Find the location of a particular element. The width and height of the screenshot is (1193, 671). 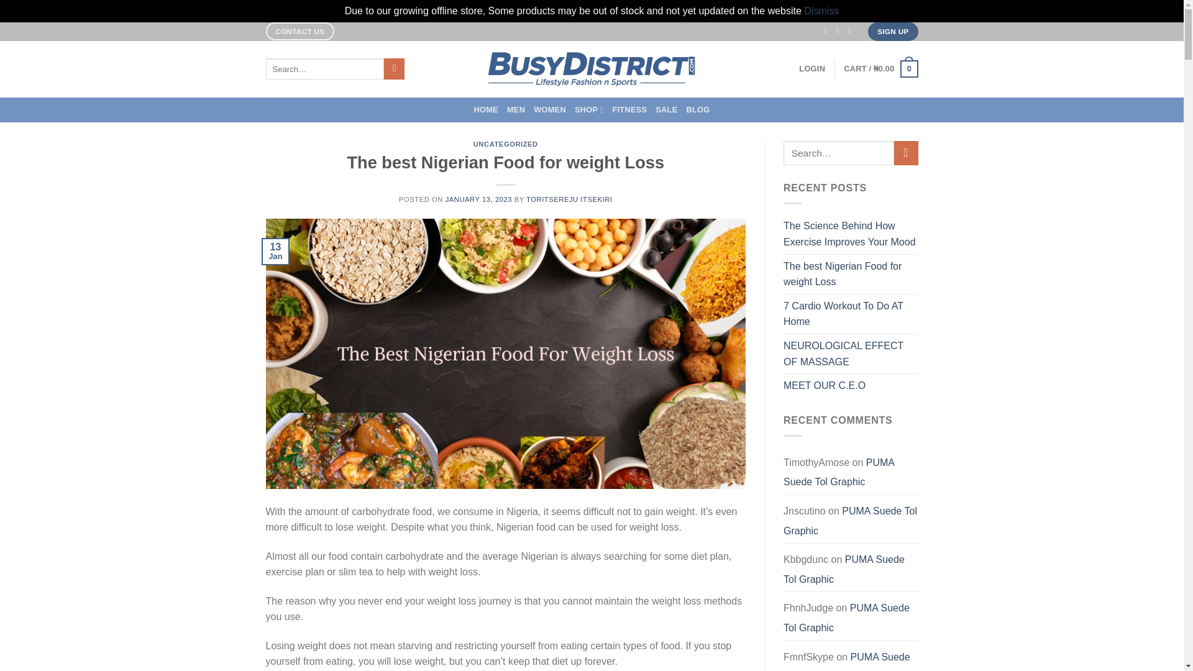

TORITSEREJU ITSEKIRI is located at coordinates (569, 199).